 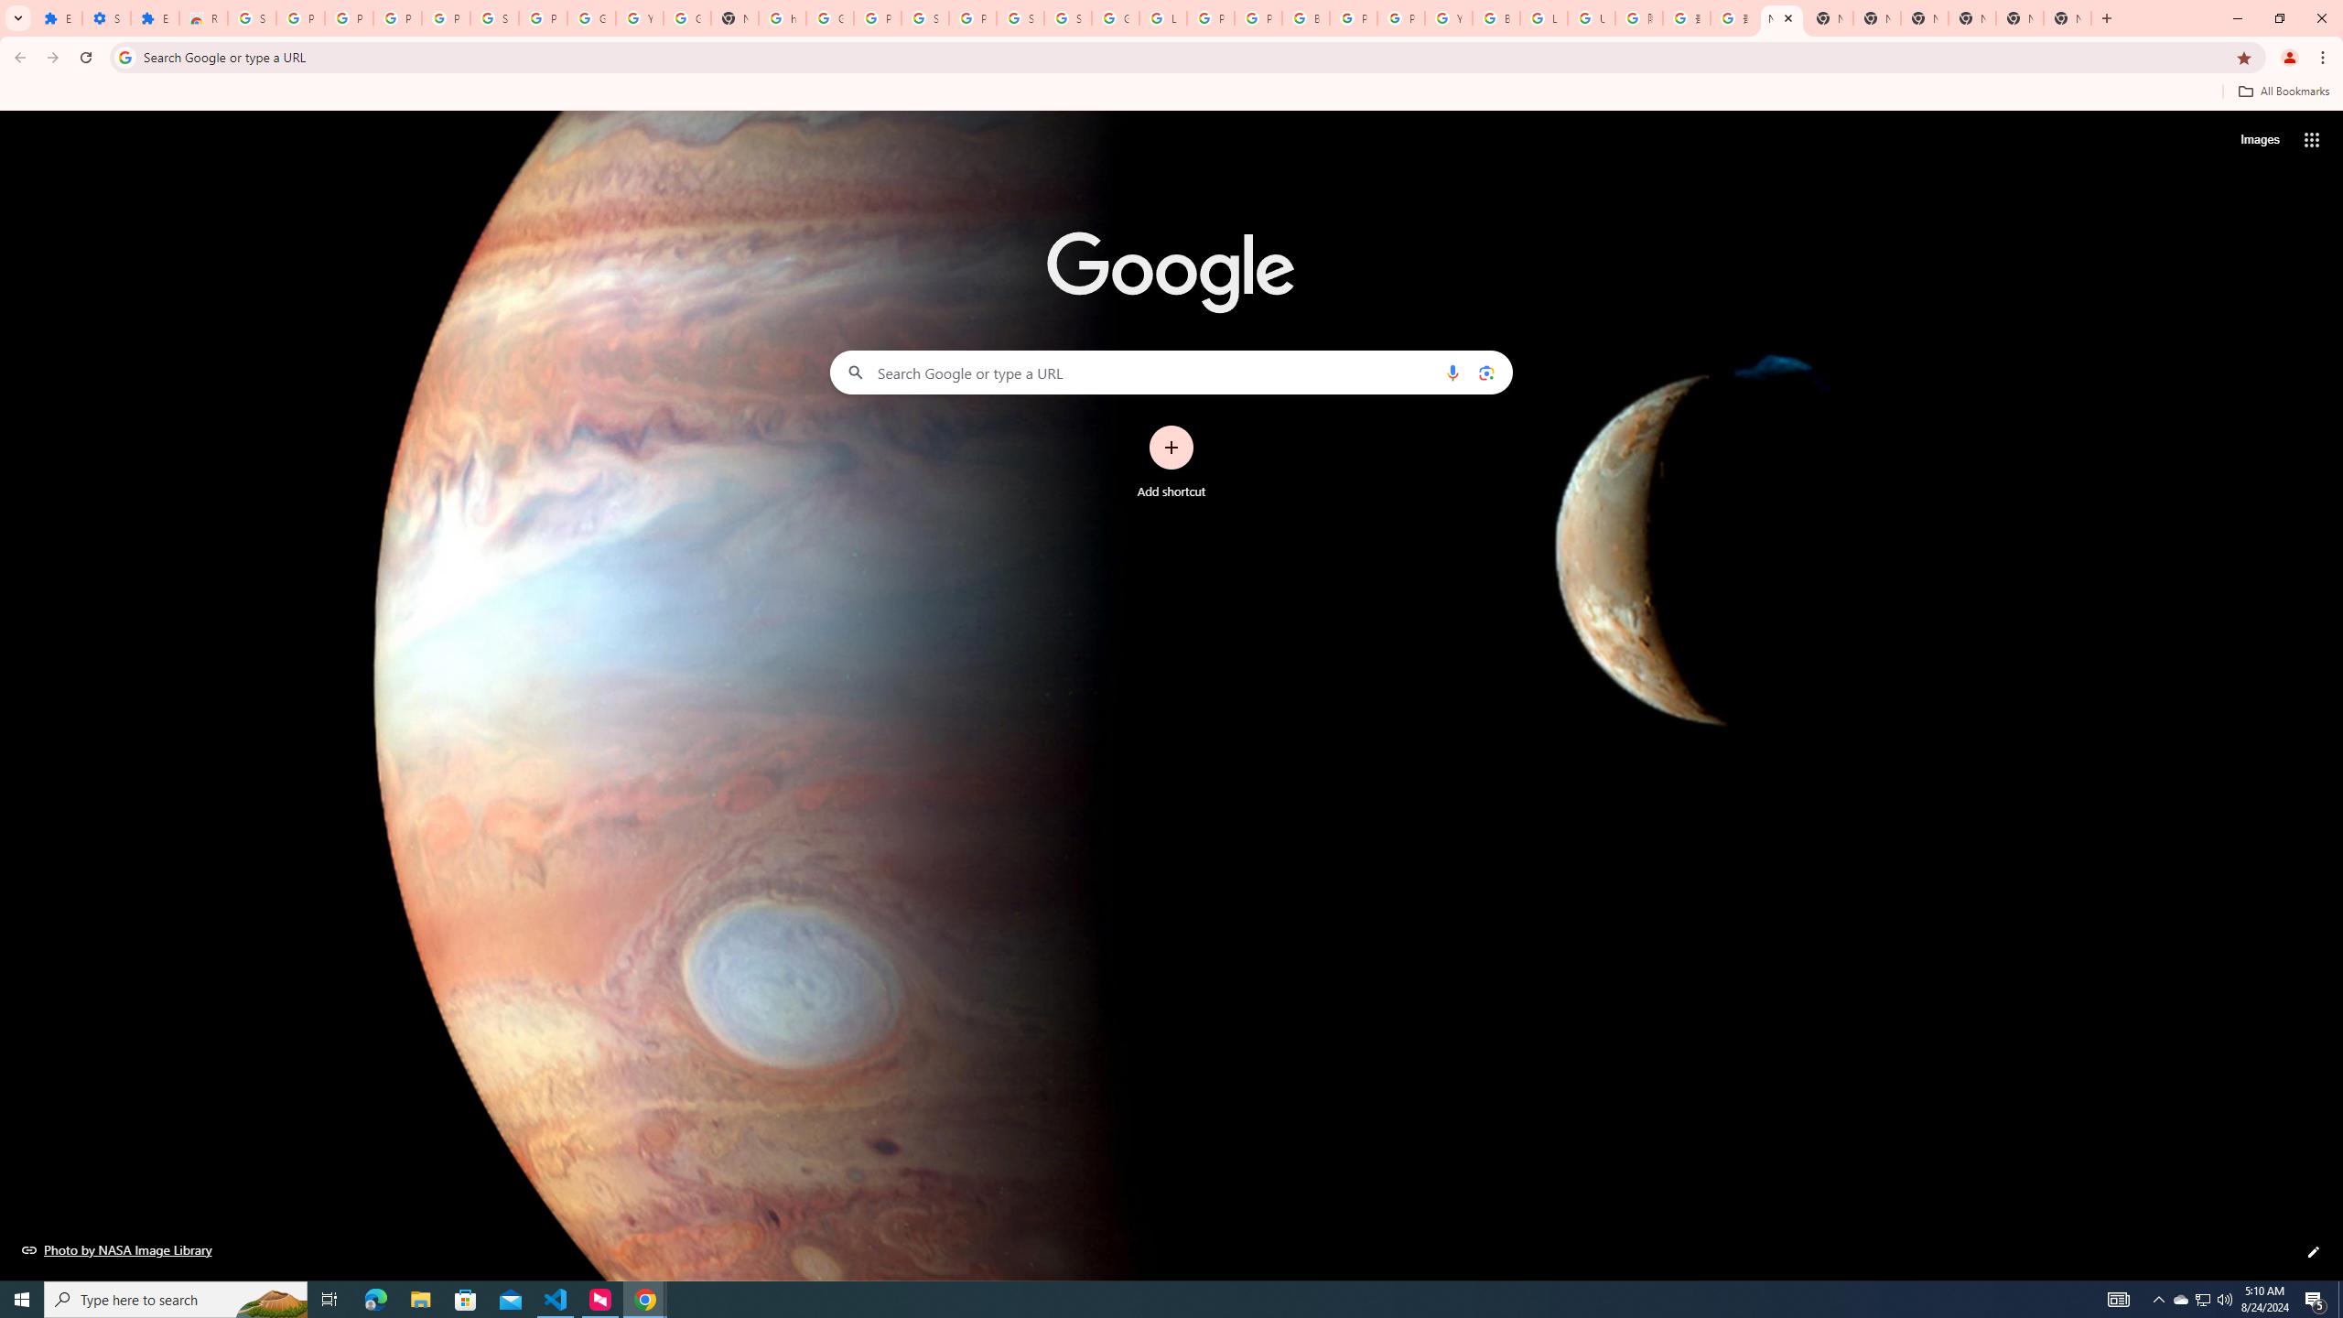 What do you see at coordinates (106, 18) in the screenshot?
I see `Settings` at bounding box center [106, 18].